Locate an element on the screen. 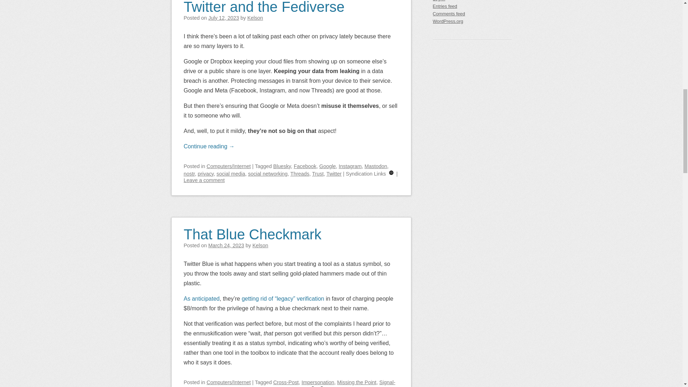  Permalink to That Blue Checkmark is located at coordinates (252, 230).